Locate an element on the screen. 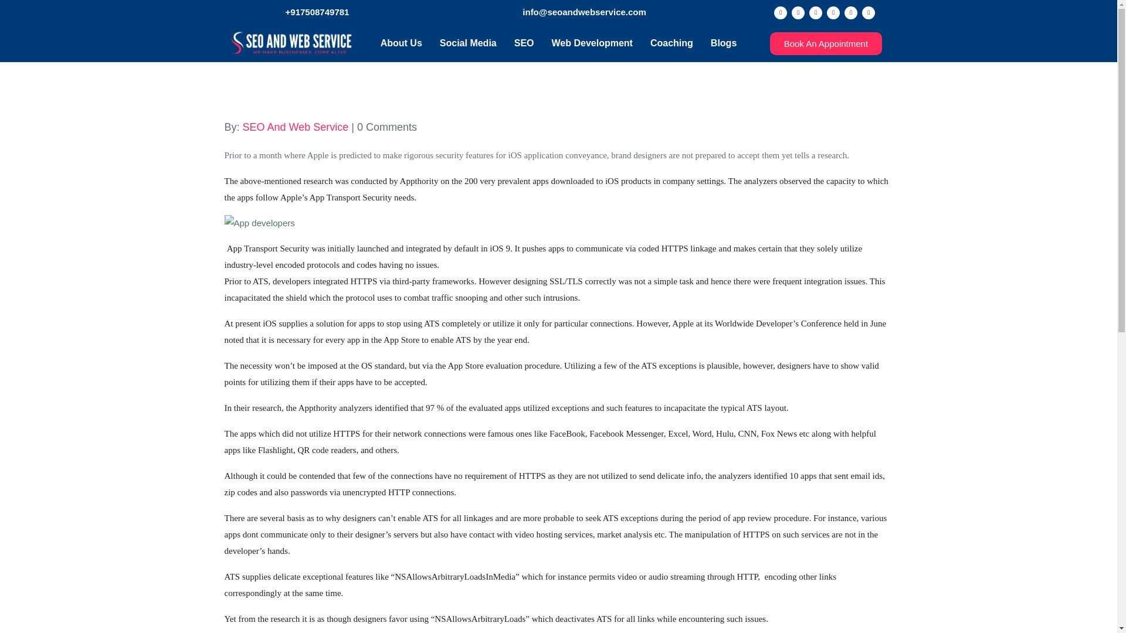 The image size is (1126, 633). SEO is located at coordinates (524, 43).